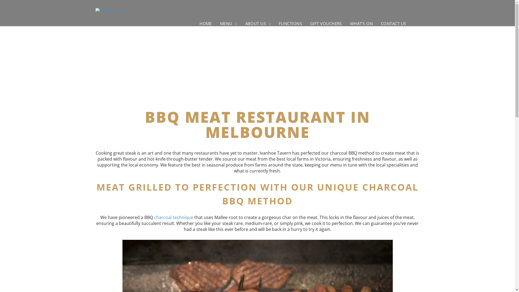 This screenshot has height=292, width=519. I want to click on MENU, so click(229, 24).